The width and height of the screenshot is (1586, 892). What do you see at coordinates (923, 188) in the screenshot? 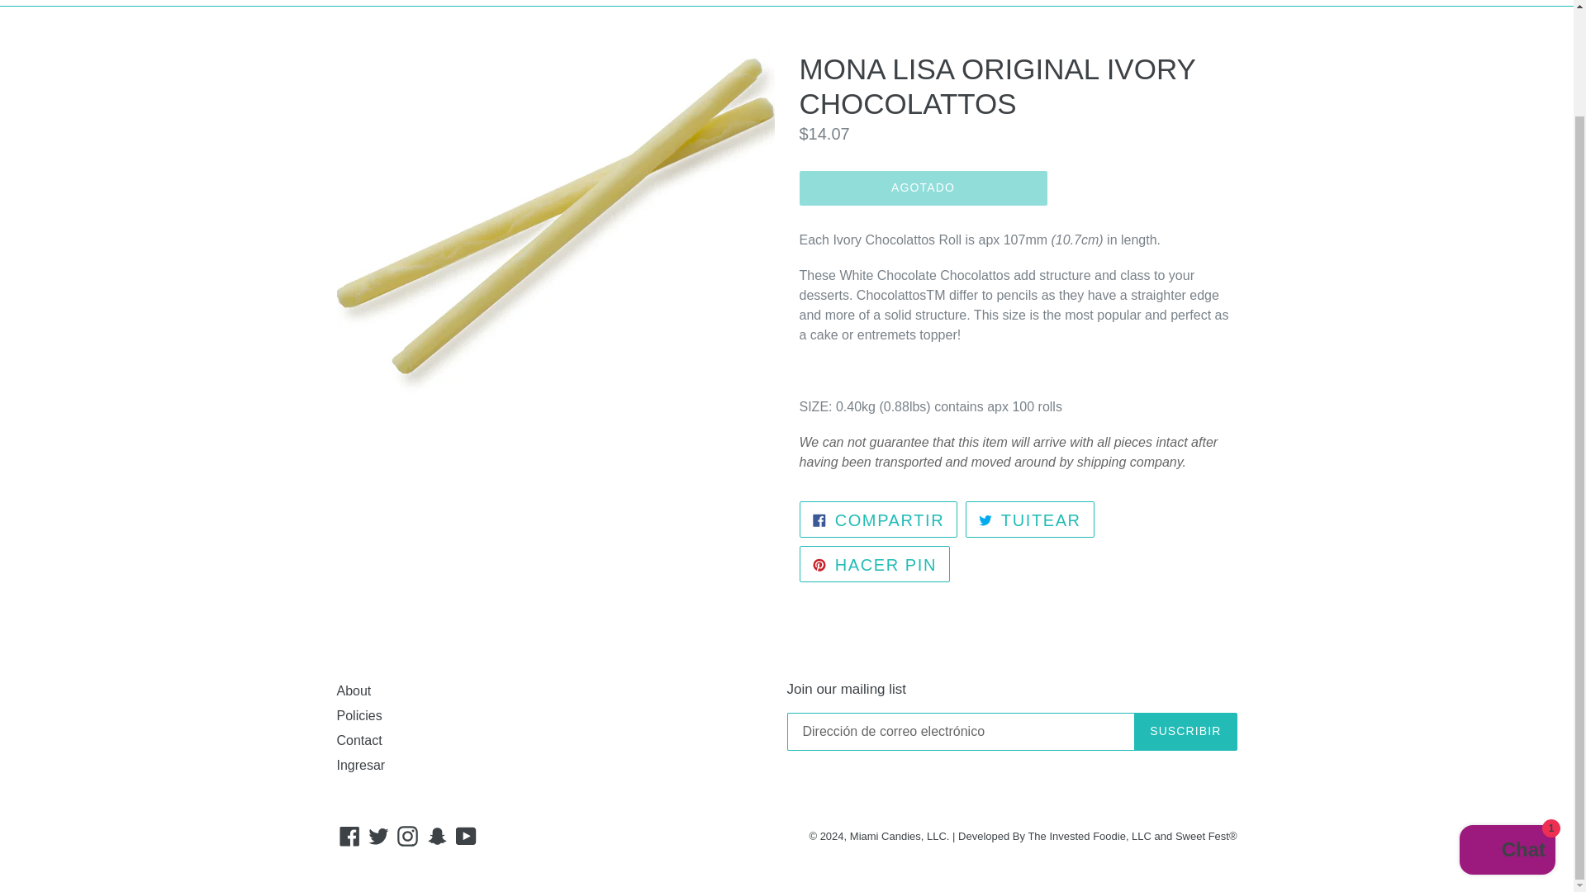
I see `AGOTADO` at bounding box center [923, 188].